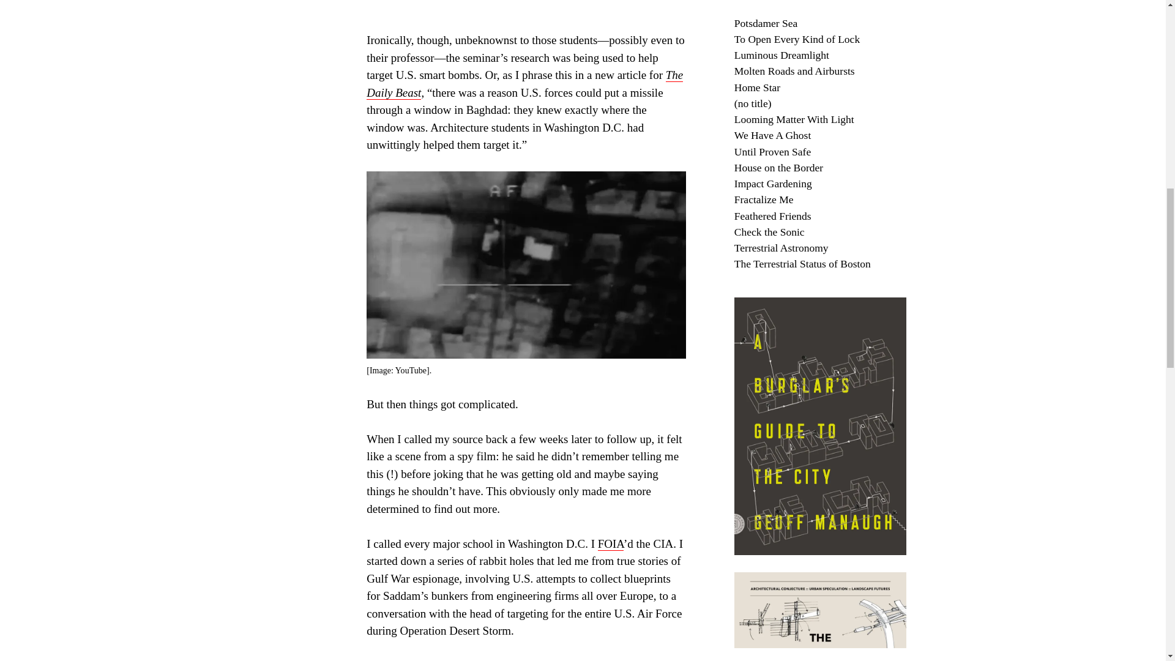  I want to click on The Daily Beast, so click(524, 84).